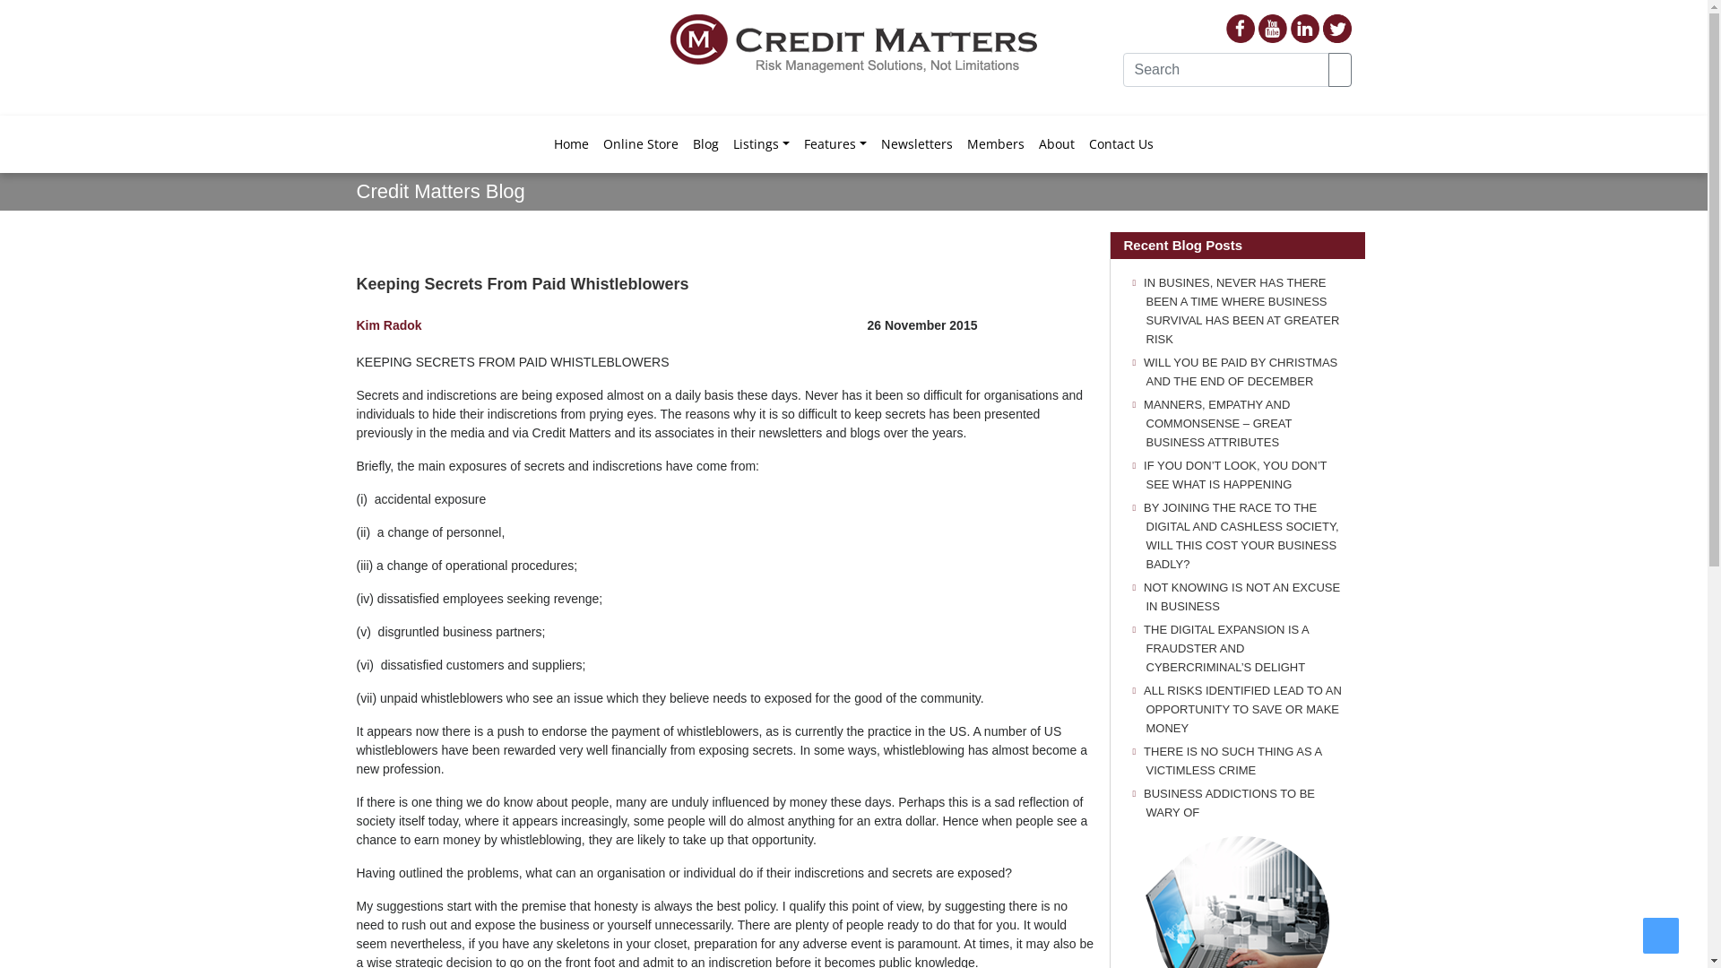 The height and width of the screenshot is (968, 1721). What do you see at coordinates (572, 143) in the screenshot?
I see `Home` at bounding box center [572, 143].